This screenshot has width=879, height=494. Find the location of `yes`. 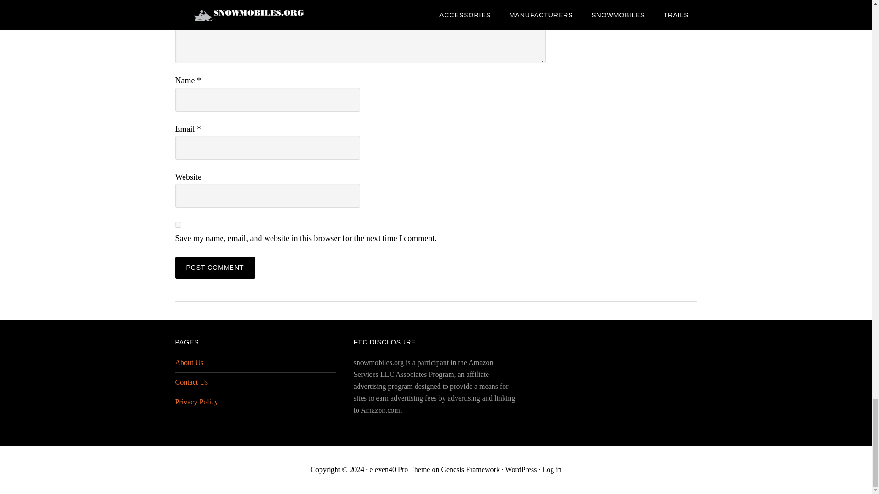

yes is located at coordinates (178, 224).